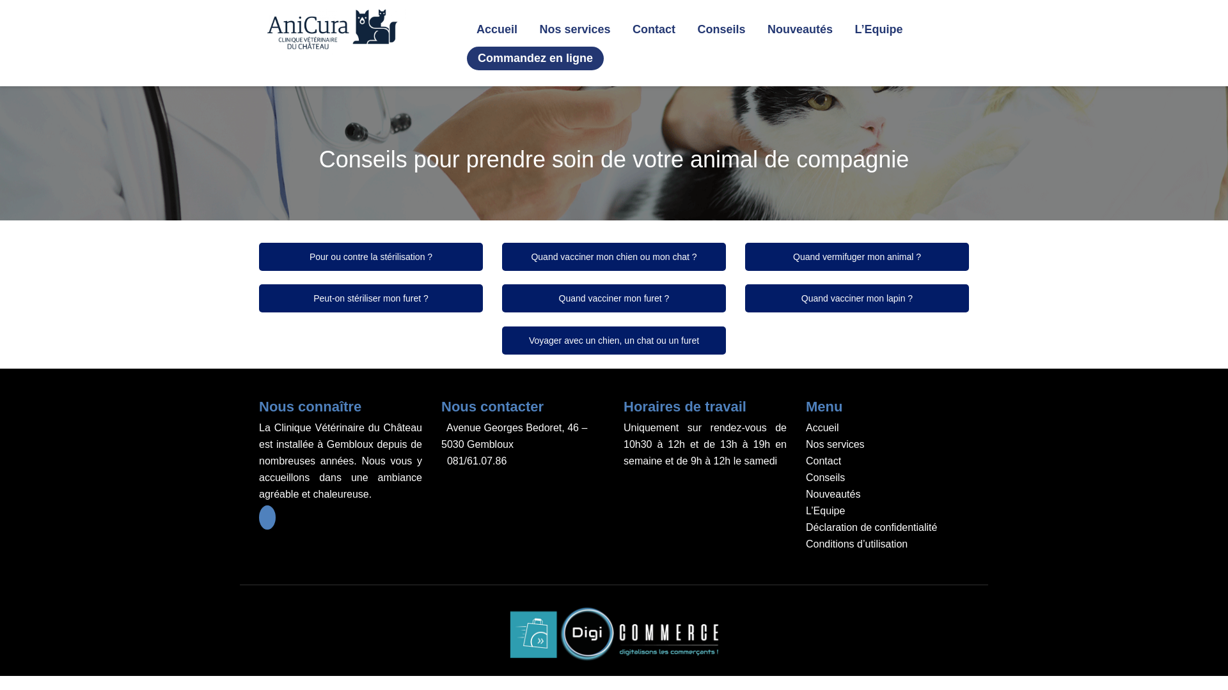 The image size is (1228, 690). I want to click on Quand vacciner mon chien ou mon chat ?, so click(614, 257).